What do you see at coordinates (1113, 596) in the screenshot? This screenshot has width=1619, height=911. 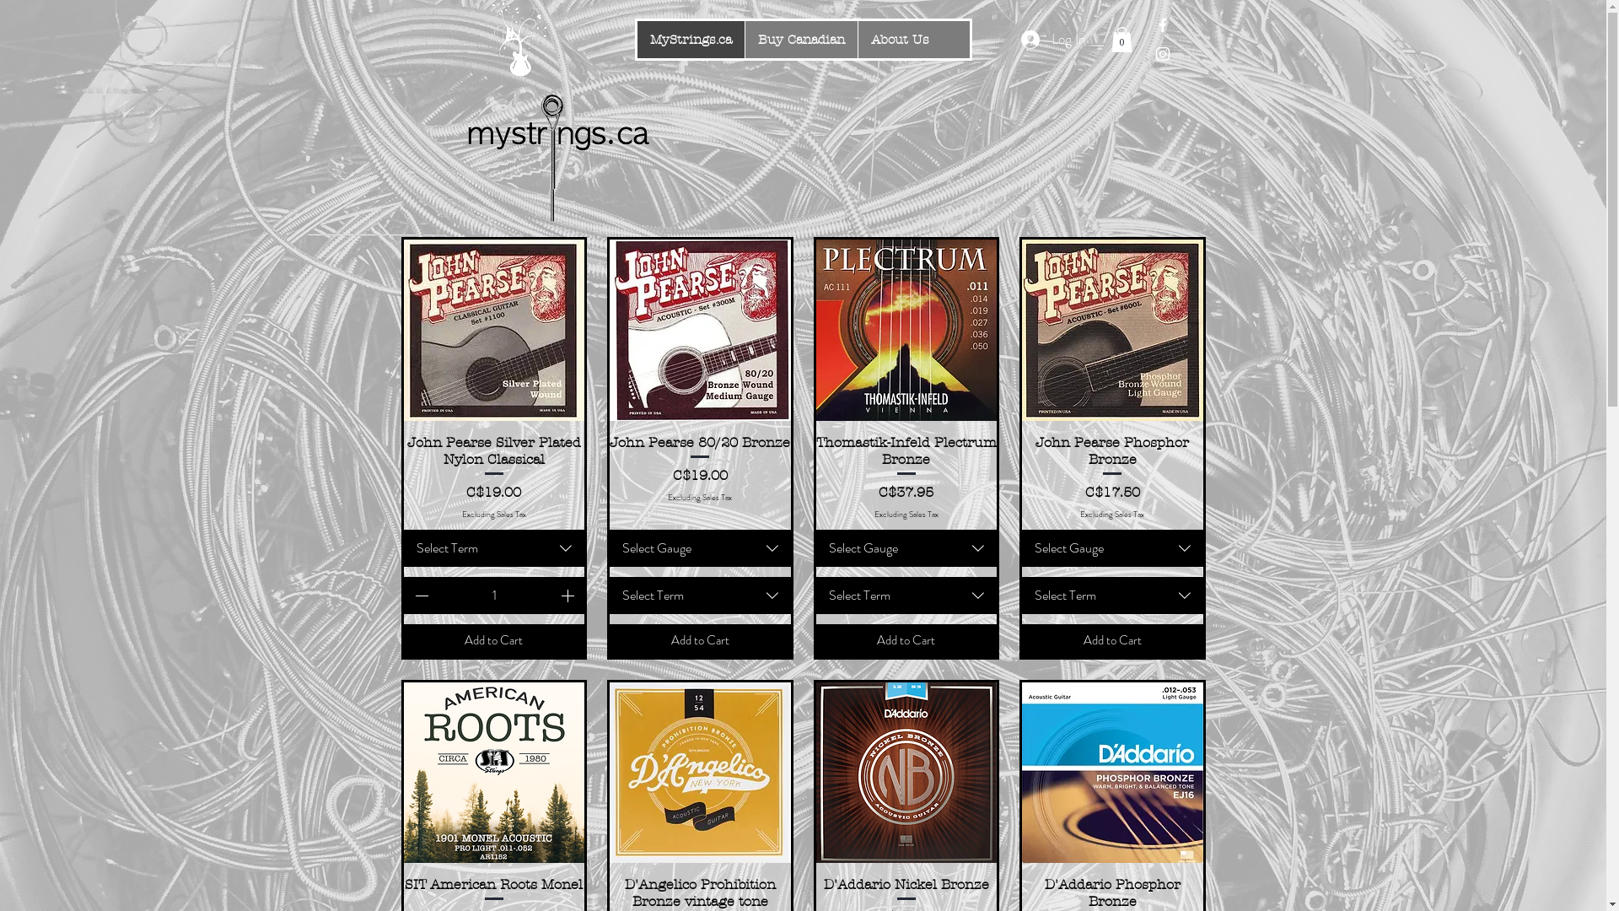 I see `Select Term` at bounding box center [1113, 596].